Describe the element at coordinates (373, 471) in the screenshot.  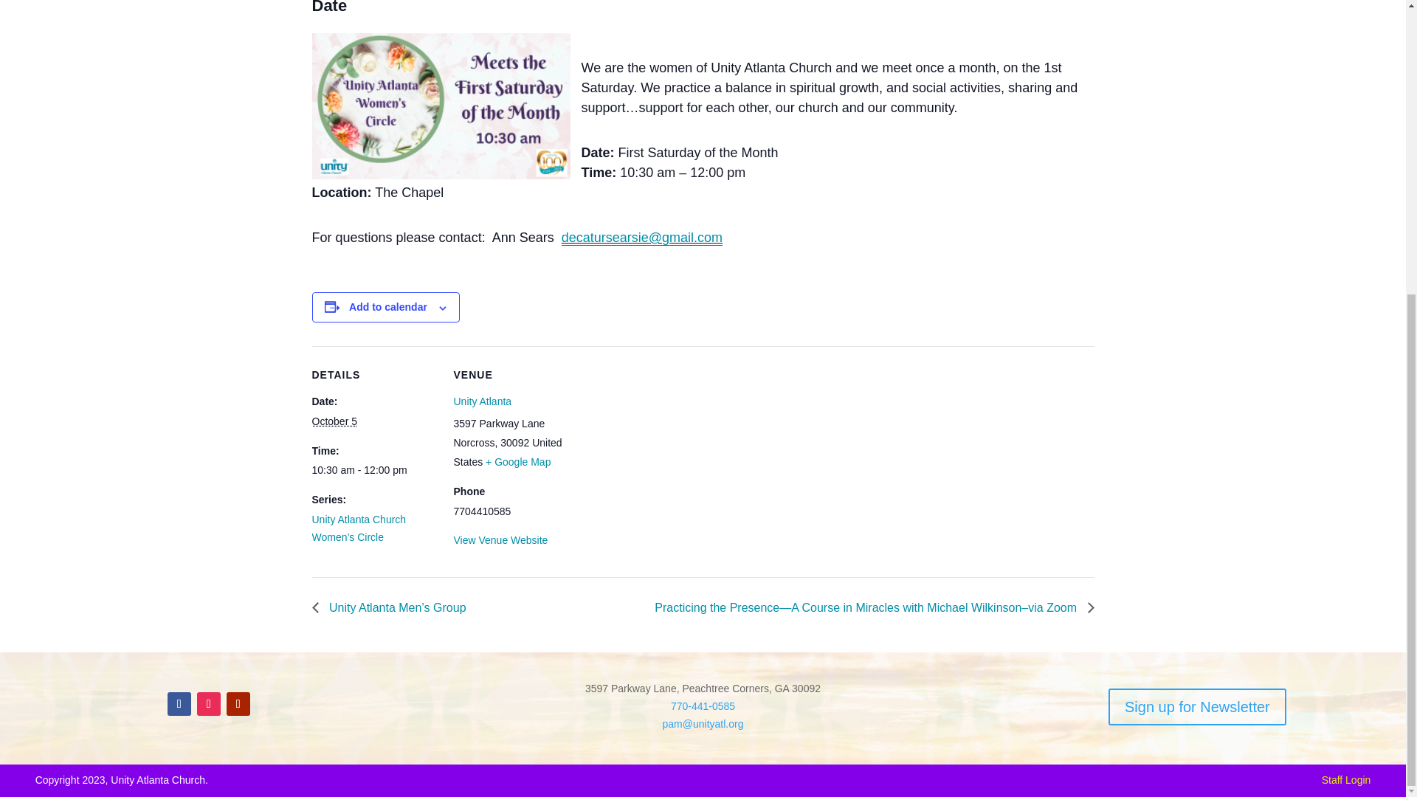
I see `2024-10-05` at that location.